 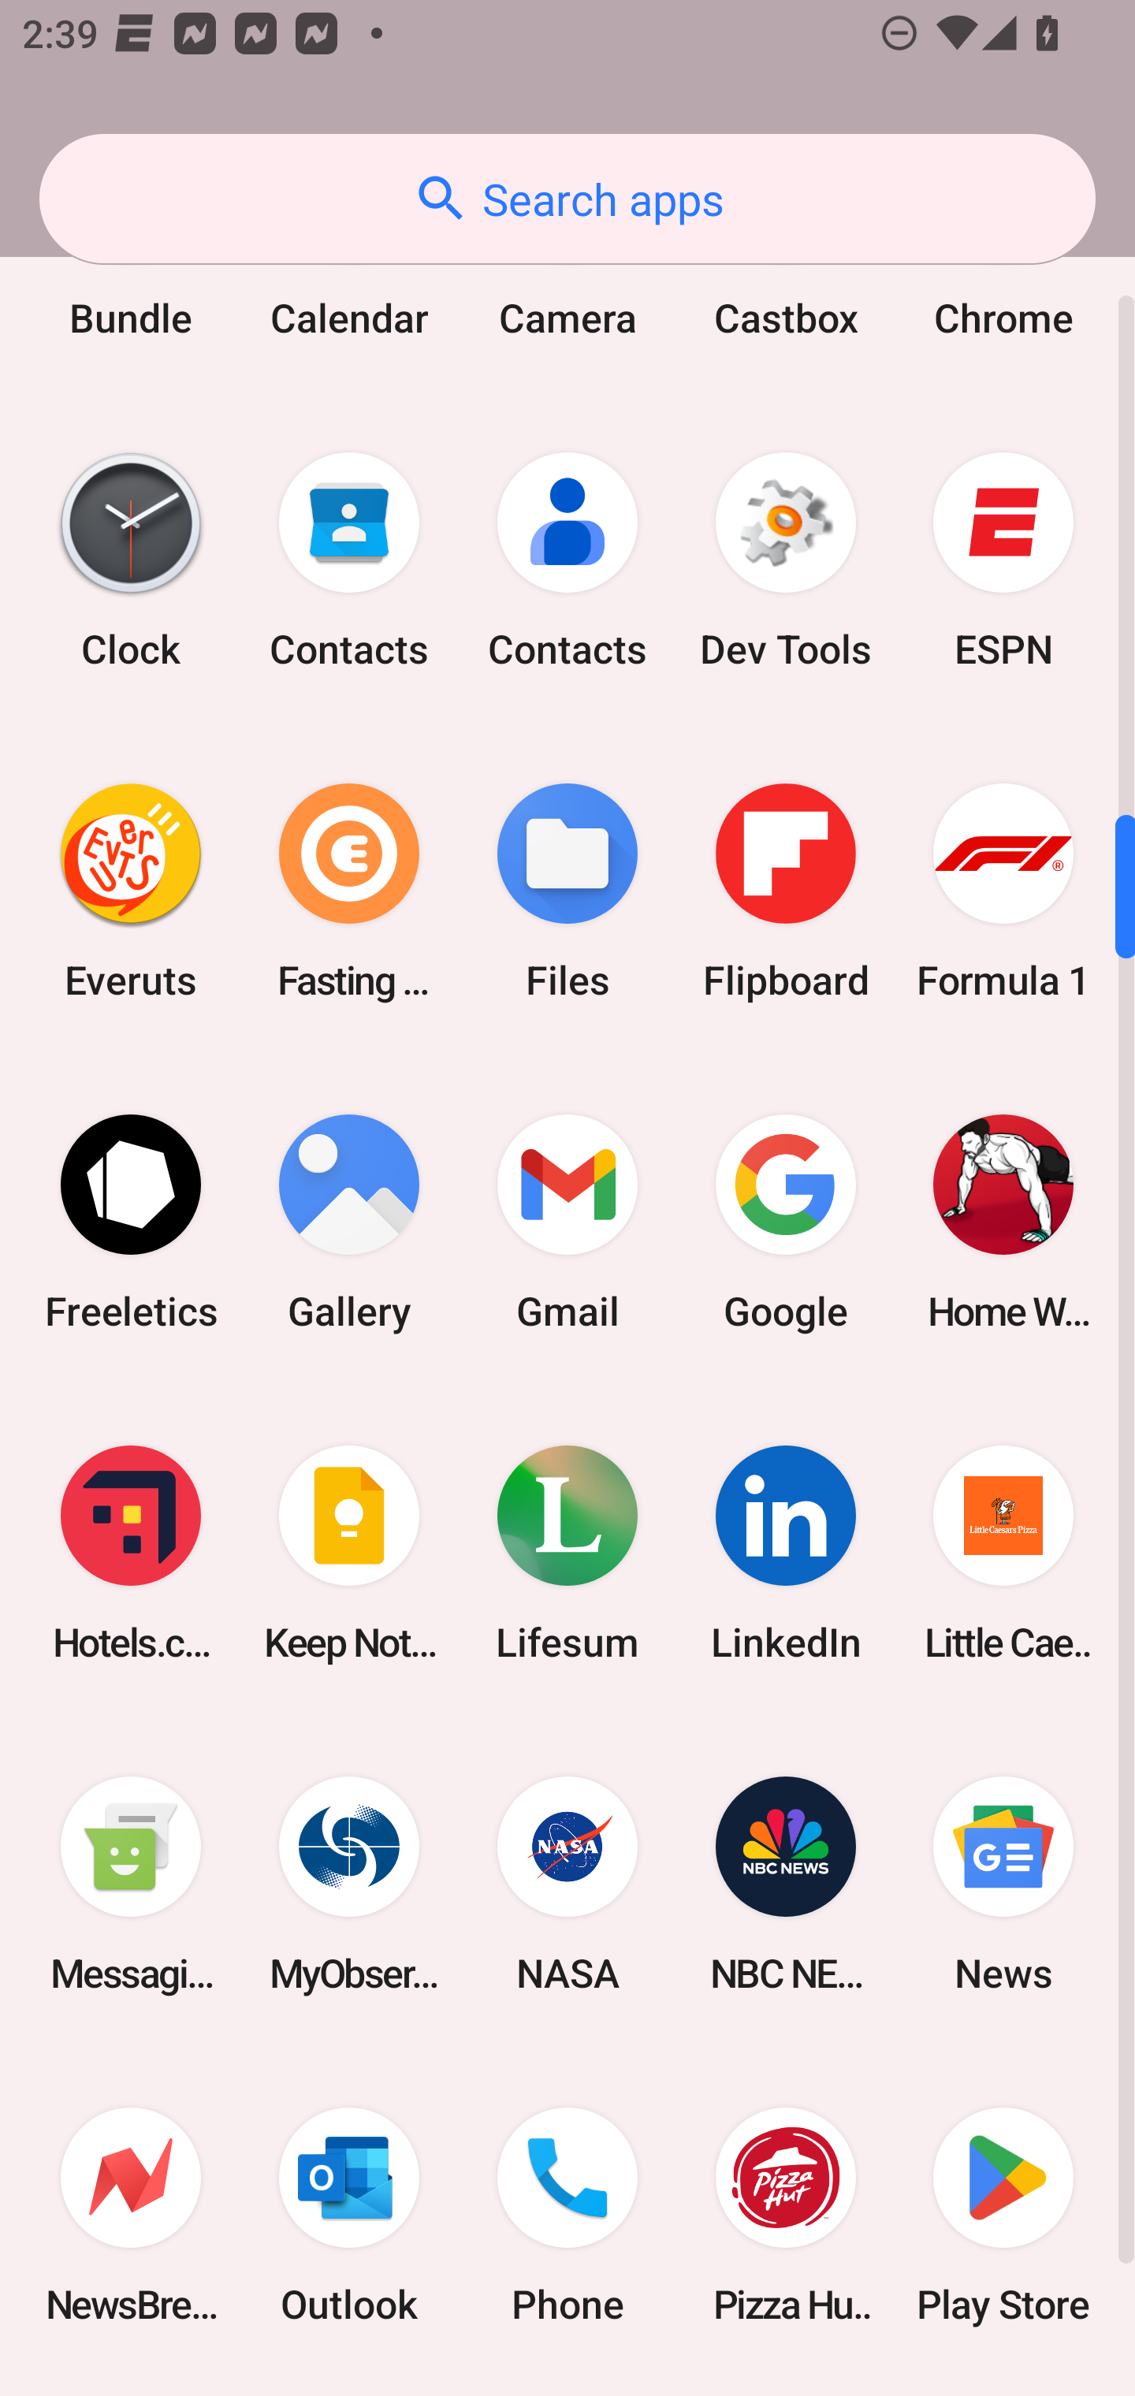 I want to click on Phone, so click(x=567, y=2216).